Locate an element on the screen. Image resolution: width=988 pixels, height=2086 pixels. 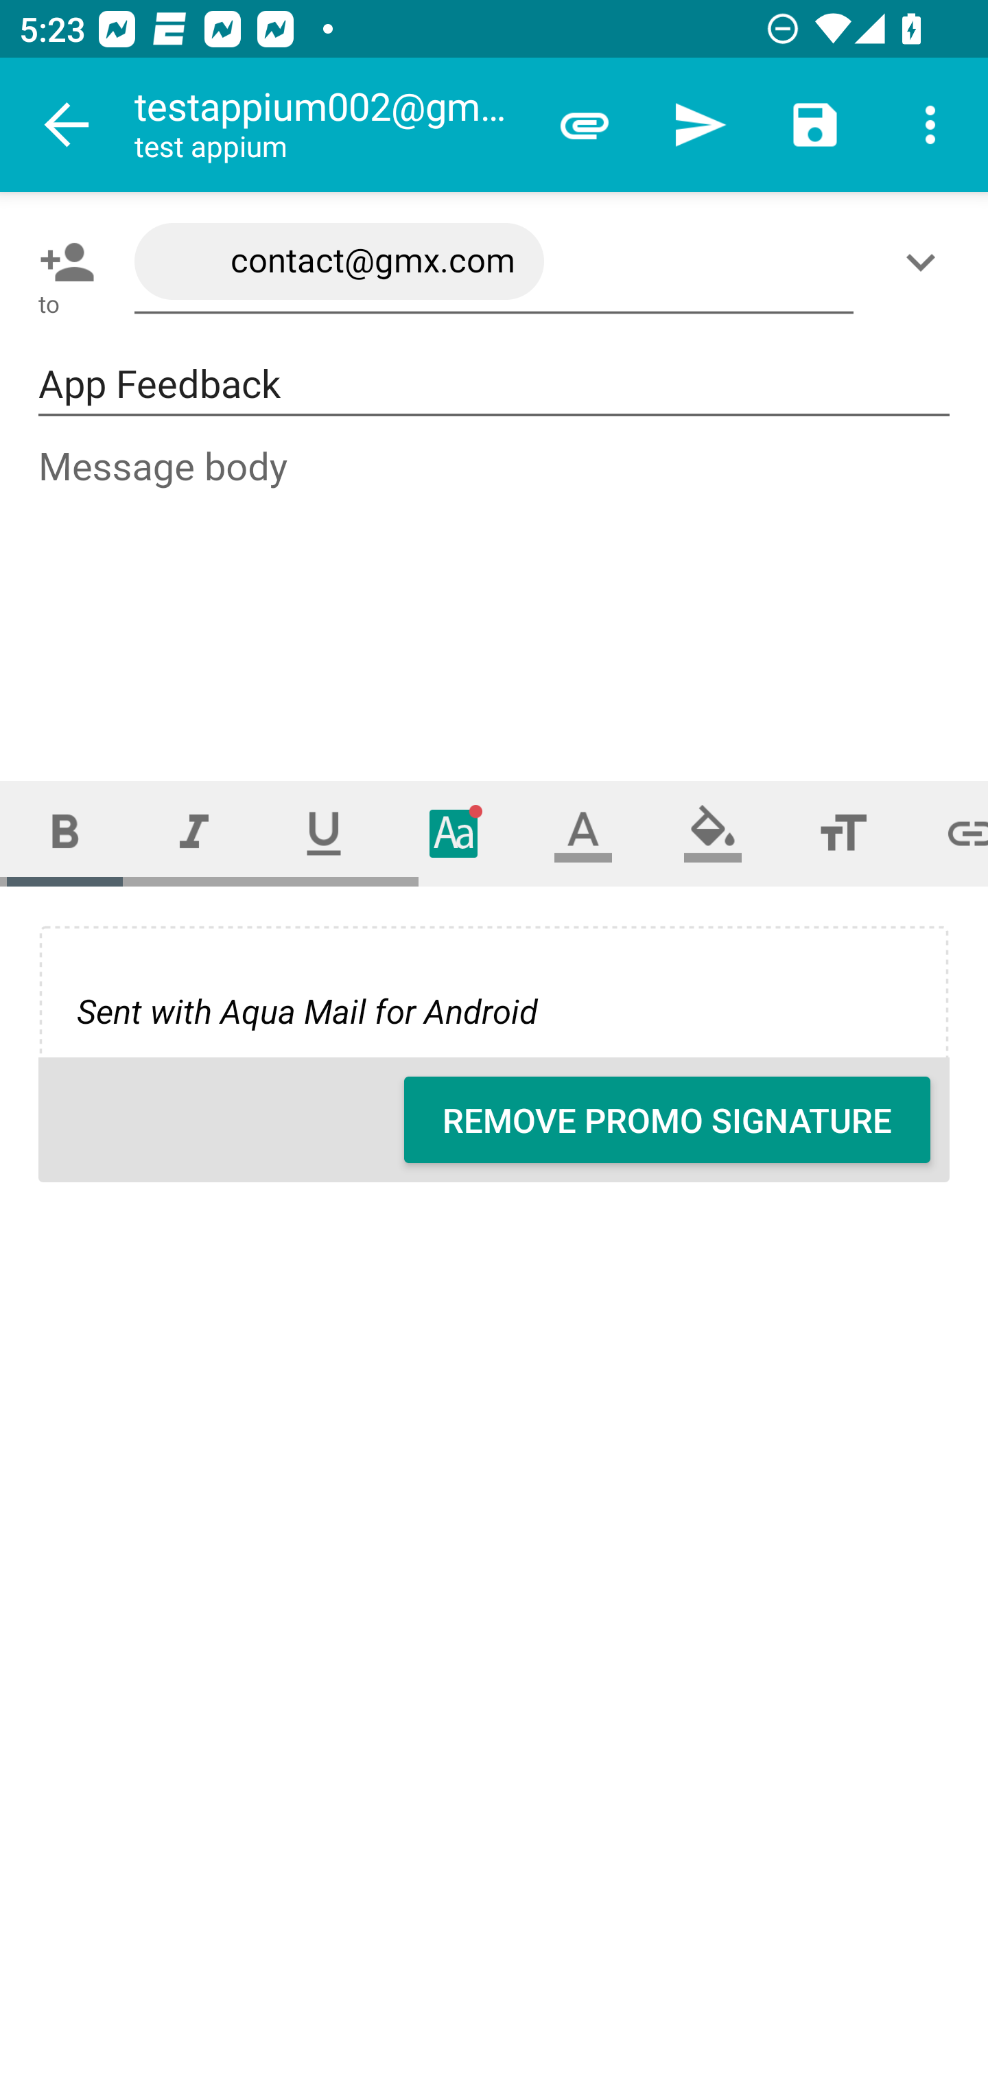
Underline is located at coordinates (324, 833).